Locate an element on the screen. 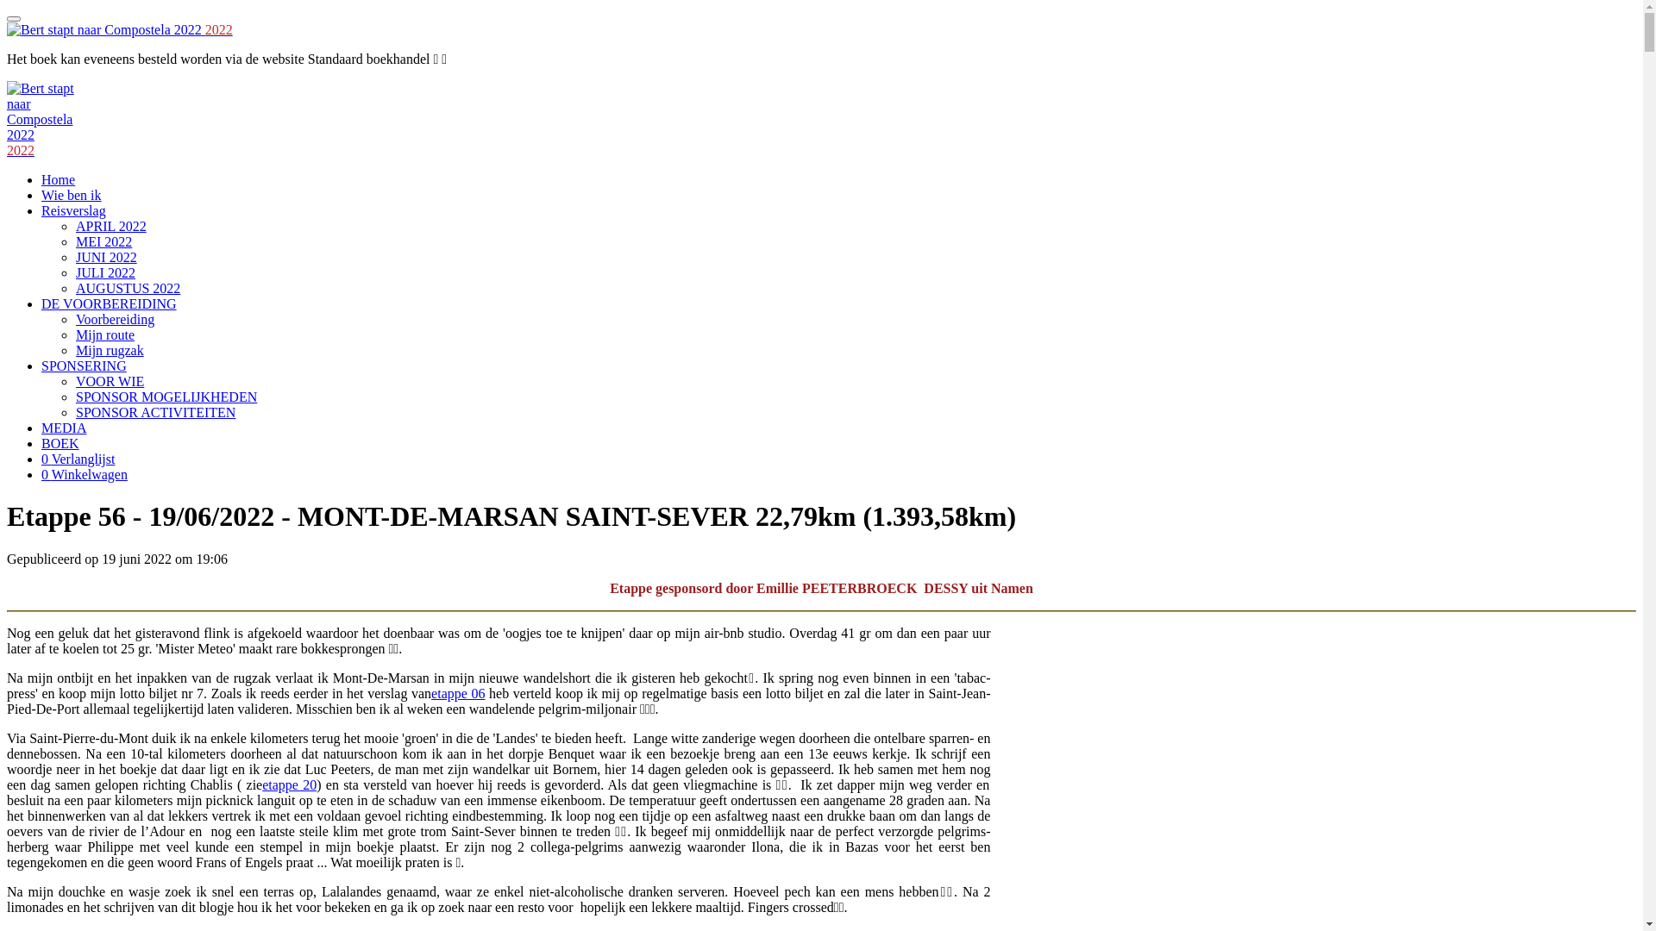  0 Verlanglijst is located at coordinates (78, 459).